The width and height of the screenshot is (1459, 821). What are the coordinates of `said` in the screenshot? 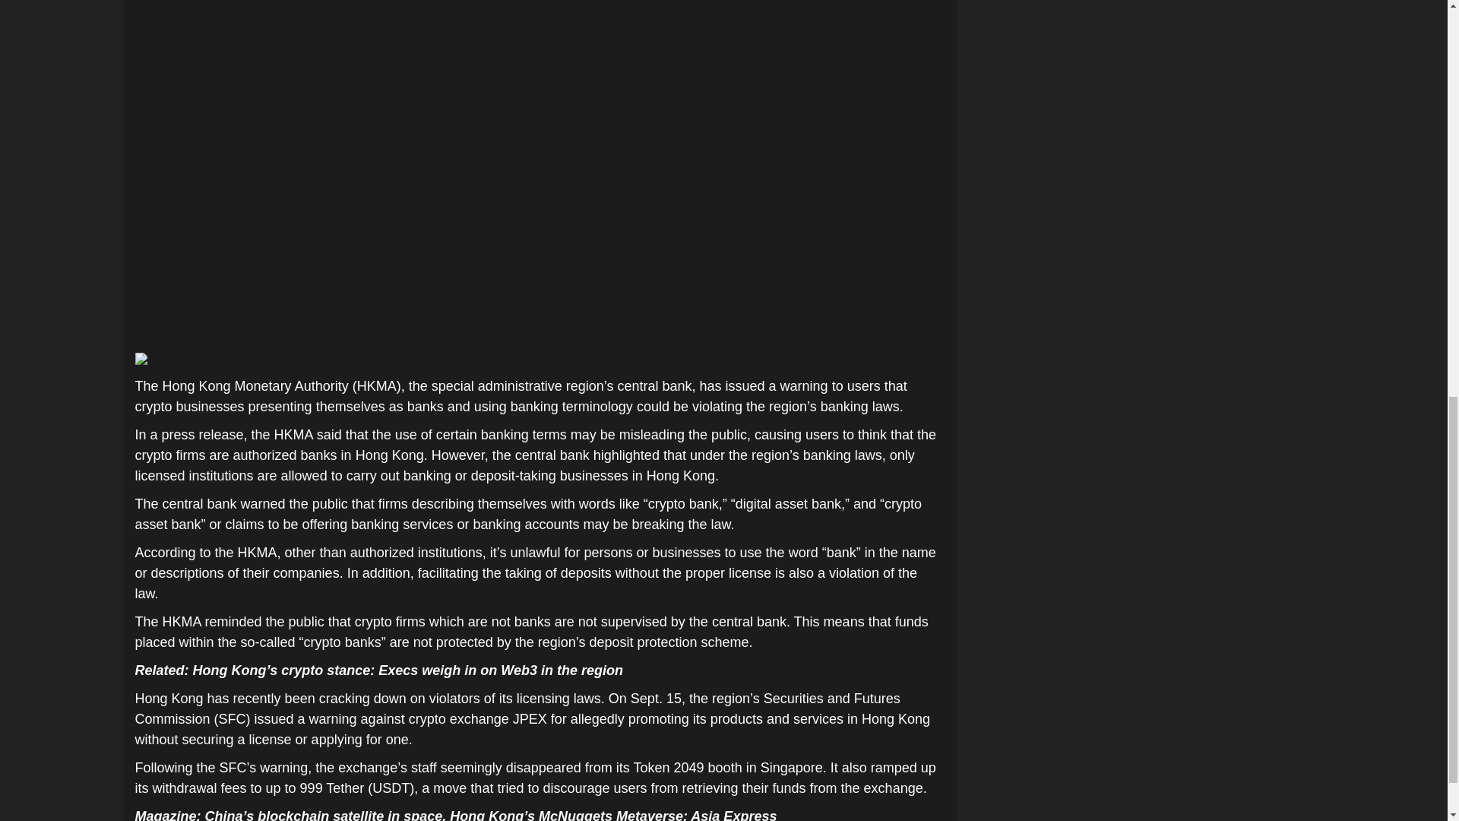 It's located at (328, 435).